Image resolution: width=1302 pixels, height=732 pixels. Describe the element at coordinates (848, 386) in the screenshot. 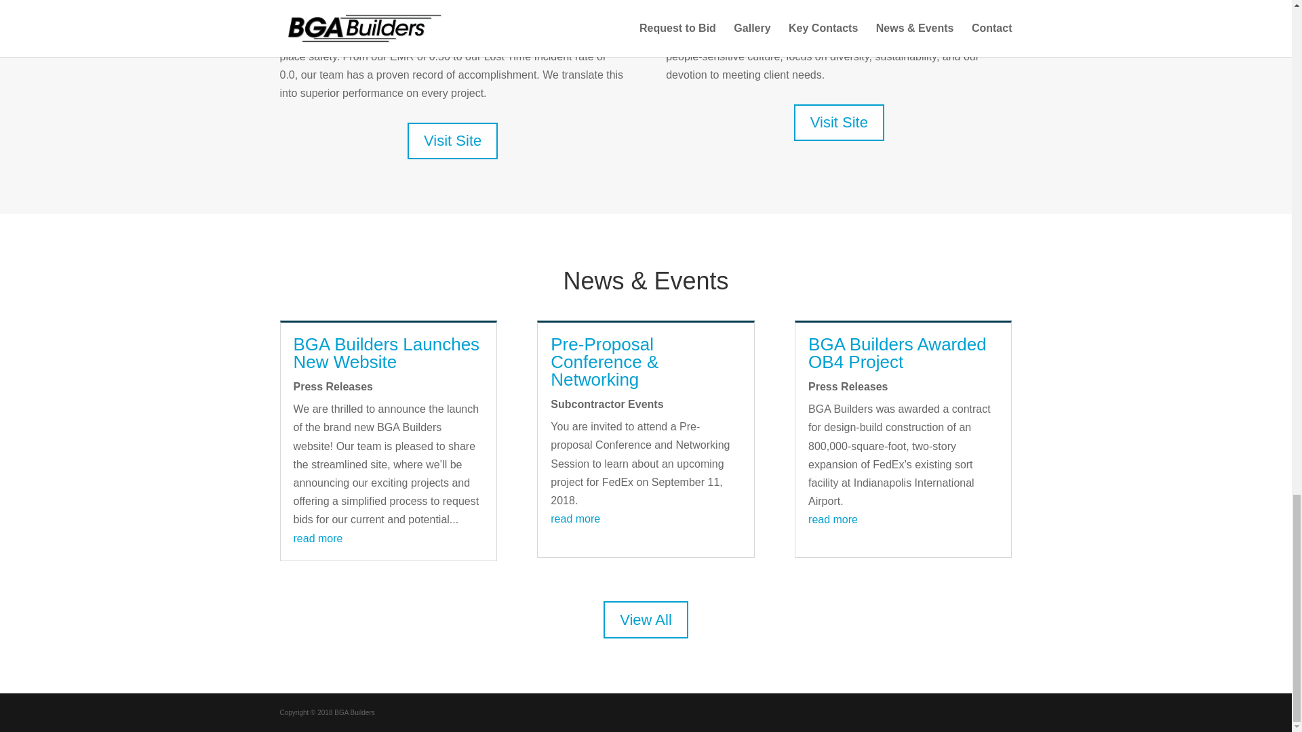

I see `Press Releases` at that location.